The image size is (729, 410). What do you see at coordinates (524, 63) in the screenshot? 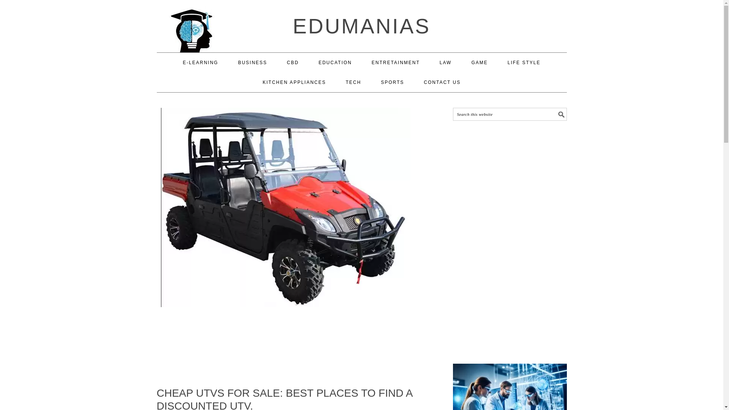
I see `LIFE STYLE` at bounding box center [524, 63].